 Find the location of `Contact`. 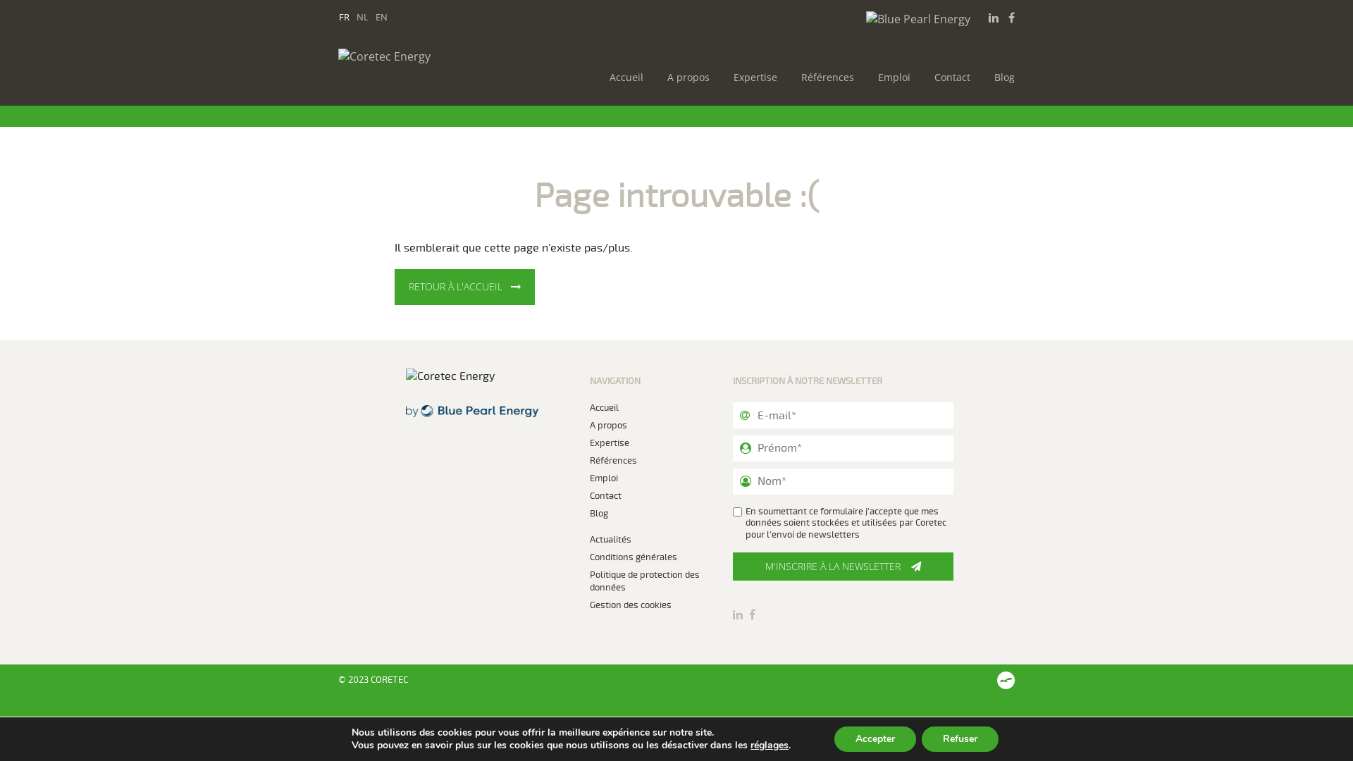

Contact is located at coordinates (606, 496).